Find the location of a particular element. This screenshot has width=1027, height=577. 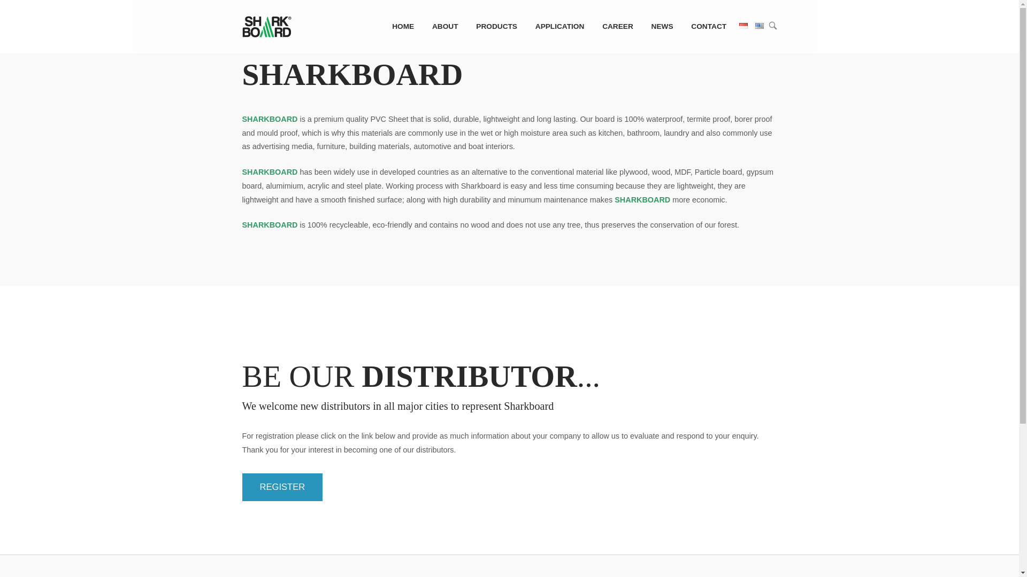

APPLICATION is located at coordinates (560, 26).